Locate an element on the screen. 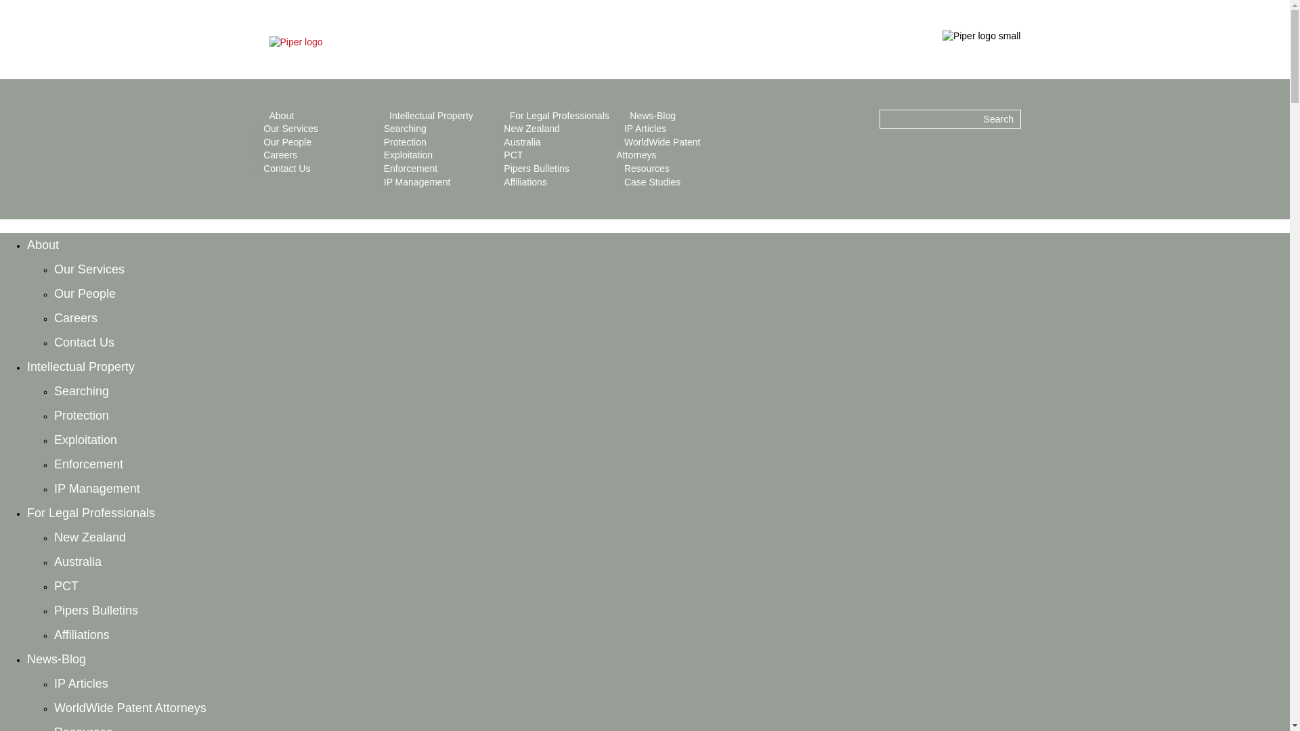  Our Services is located at coordinates (291, 129).